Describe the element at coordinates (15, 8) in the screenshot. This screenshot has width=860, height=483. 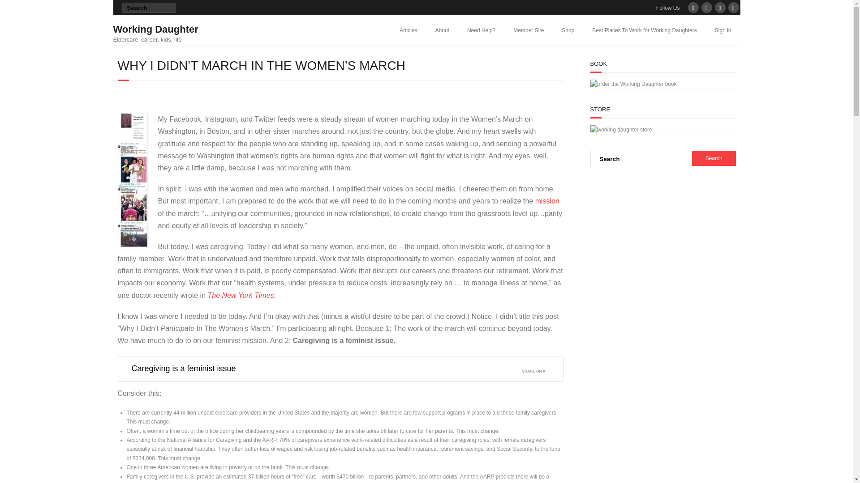
I see `Search` at that location.